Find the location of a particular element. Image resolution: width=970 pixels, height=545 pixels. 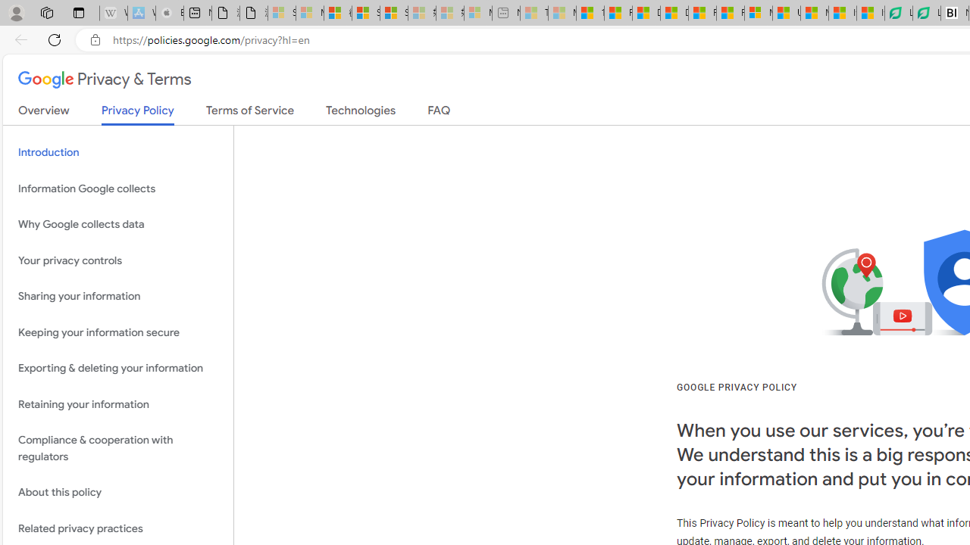

FAQ is located at coordinates (440, 114).